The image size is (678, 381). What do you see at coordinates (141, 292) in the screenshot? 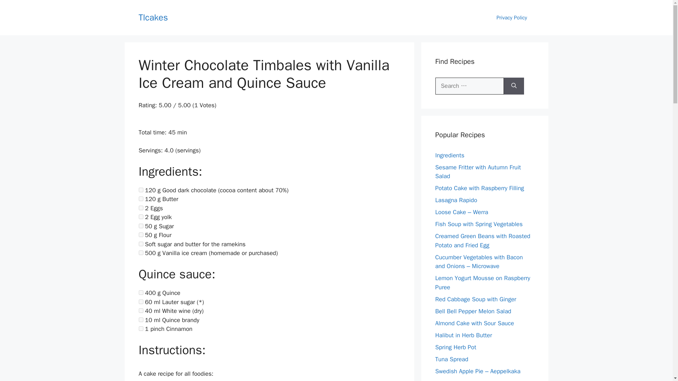
I see `400 g Quince` at bounding box center [141, 292].